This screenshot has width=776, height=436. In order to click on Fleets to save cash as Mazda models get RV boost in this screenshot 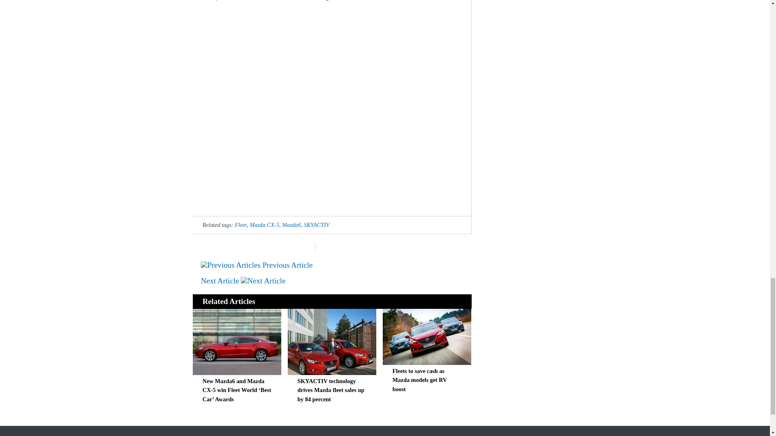, I will do `click(427, 363)`.